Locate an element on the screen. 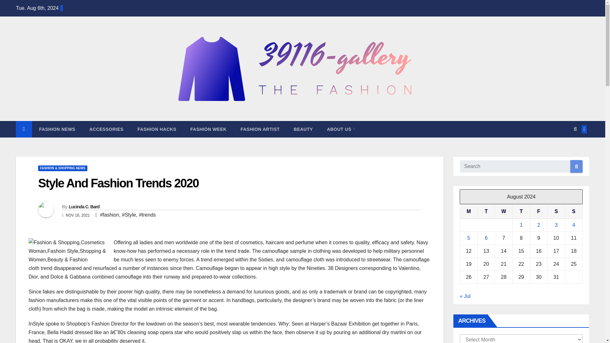 The image size is (610, 343). About Us is located at coordinates (341, 129).